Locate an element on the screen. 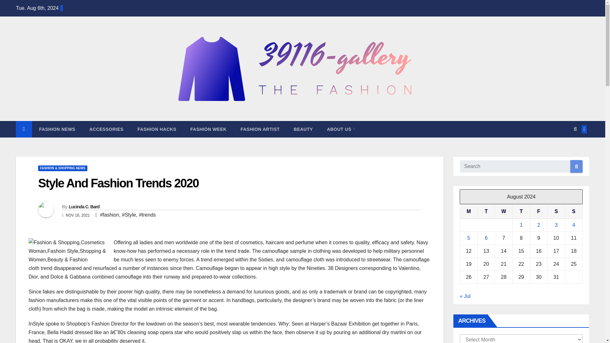 The image size is (610, 343). About Us is located at coordinates (341, 129).